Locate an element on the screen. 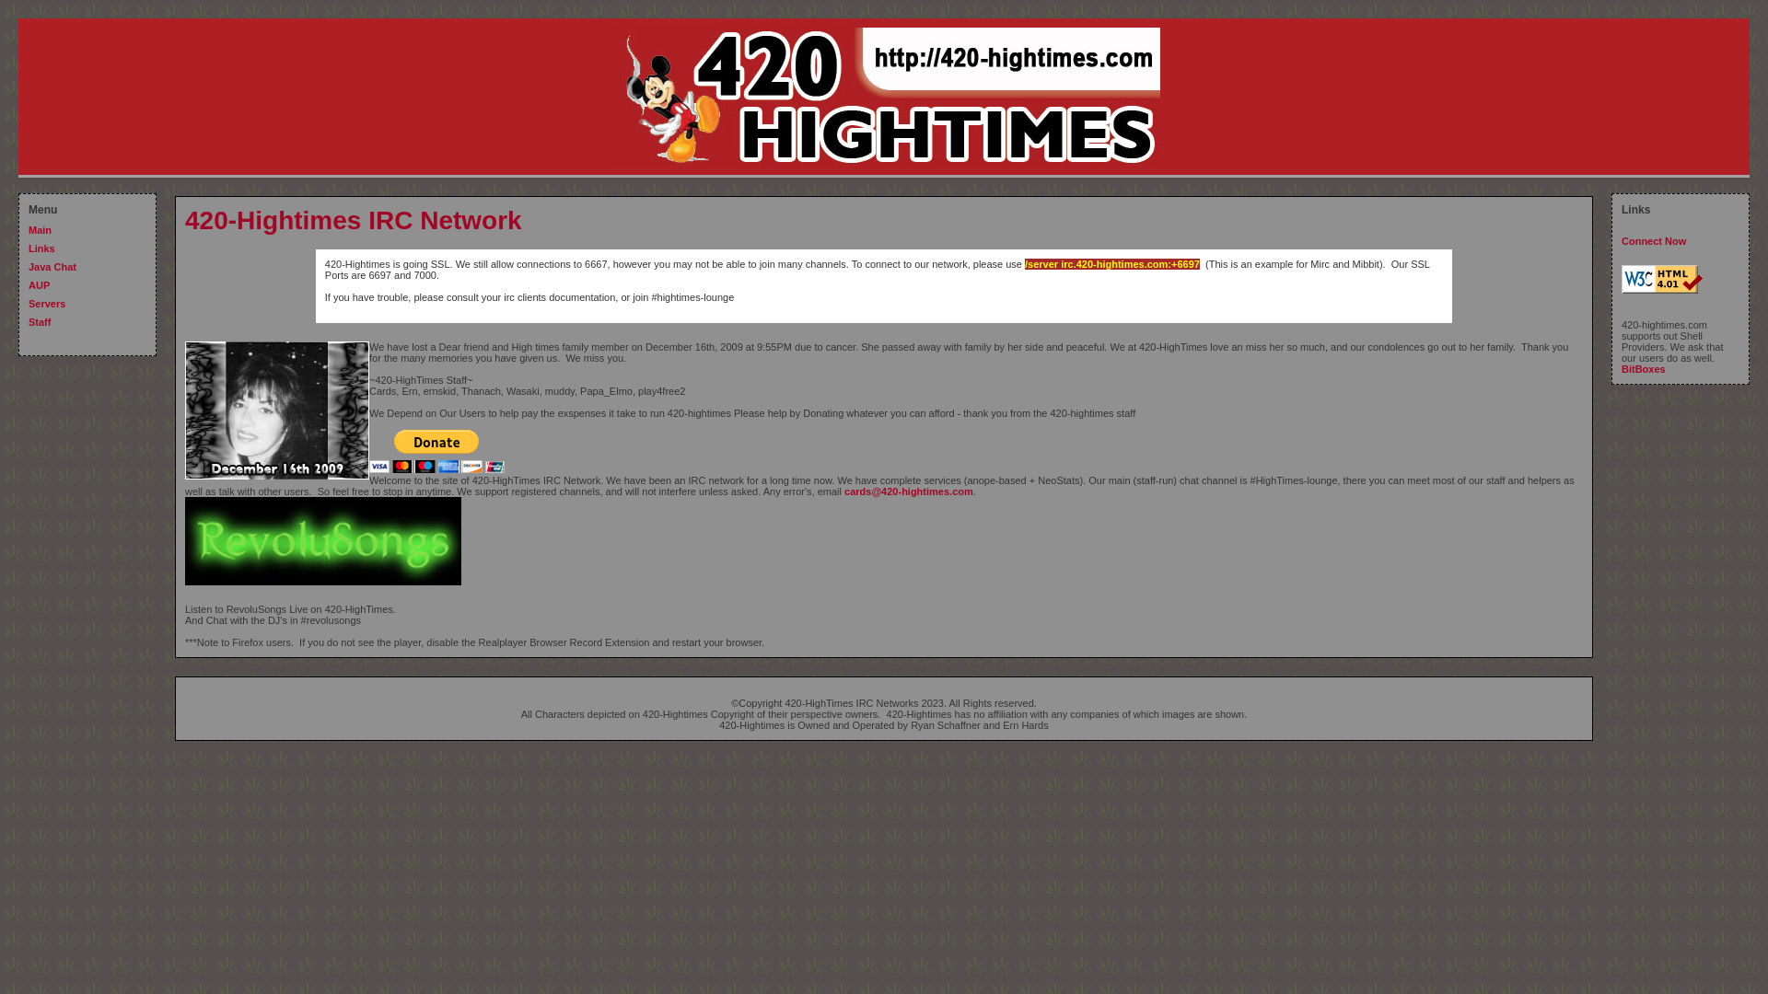 Image resolution: width=1768 pixels, height=994 pixels. BitBoxes is located at coordinates (1644, 369).